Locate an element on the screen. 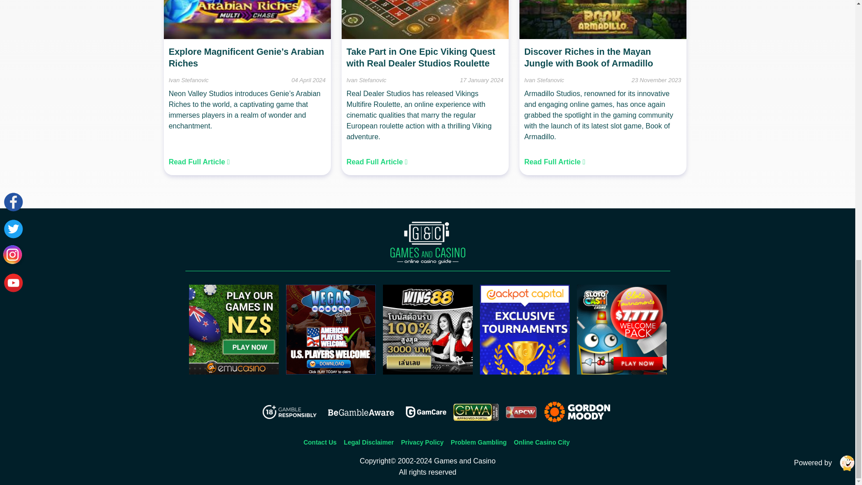 This screenshot has height=485, width=862. EmuCasino is located at coordinates (233, 372).